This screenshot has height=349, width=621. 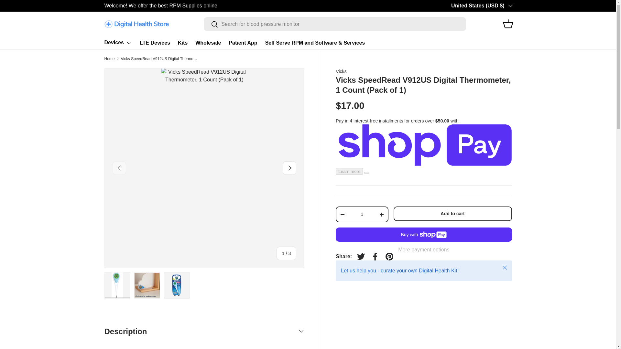 What do you see at coordinates (208, 43) in the screenshot?
I see `Wholesale` at bounding box center [208, 43].